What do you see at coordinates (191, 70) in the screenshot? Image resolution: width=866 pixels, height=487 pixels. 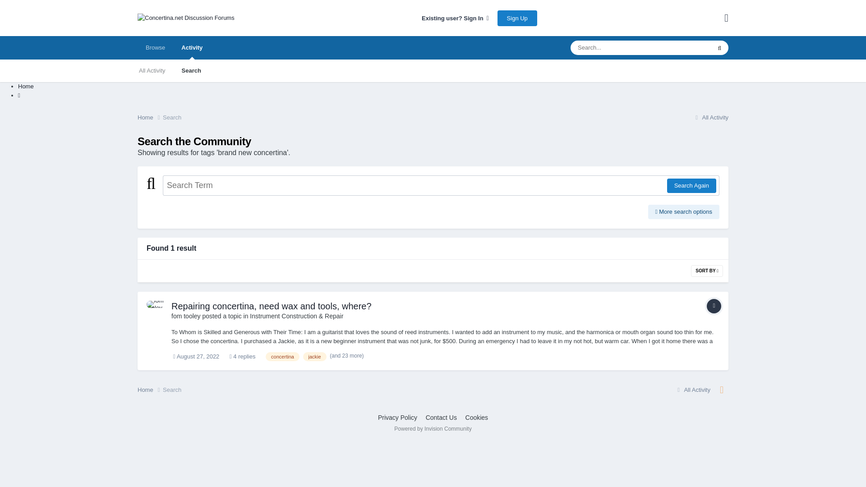 I see `Search` at bounding box center [191, 70].